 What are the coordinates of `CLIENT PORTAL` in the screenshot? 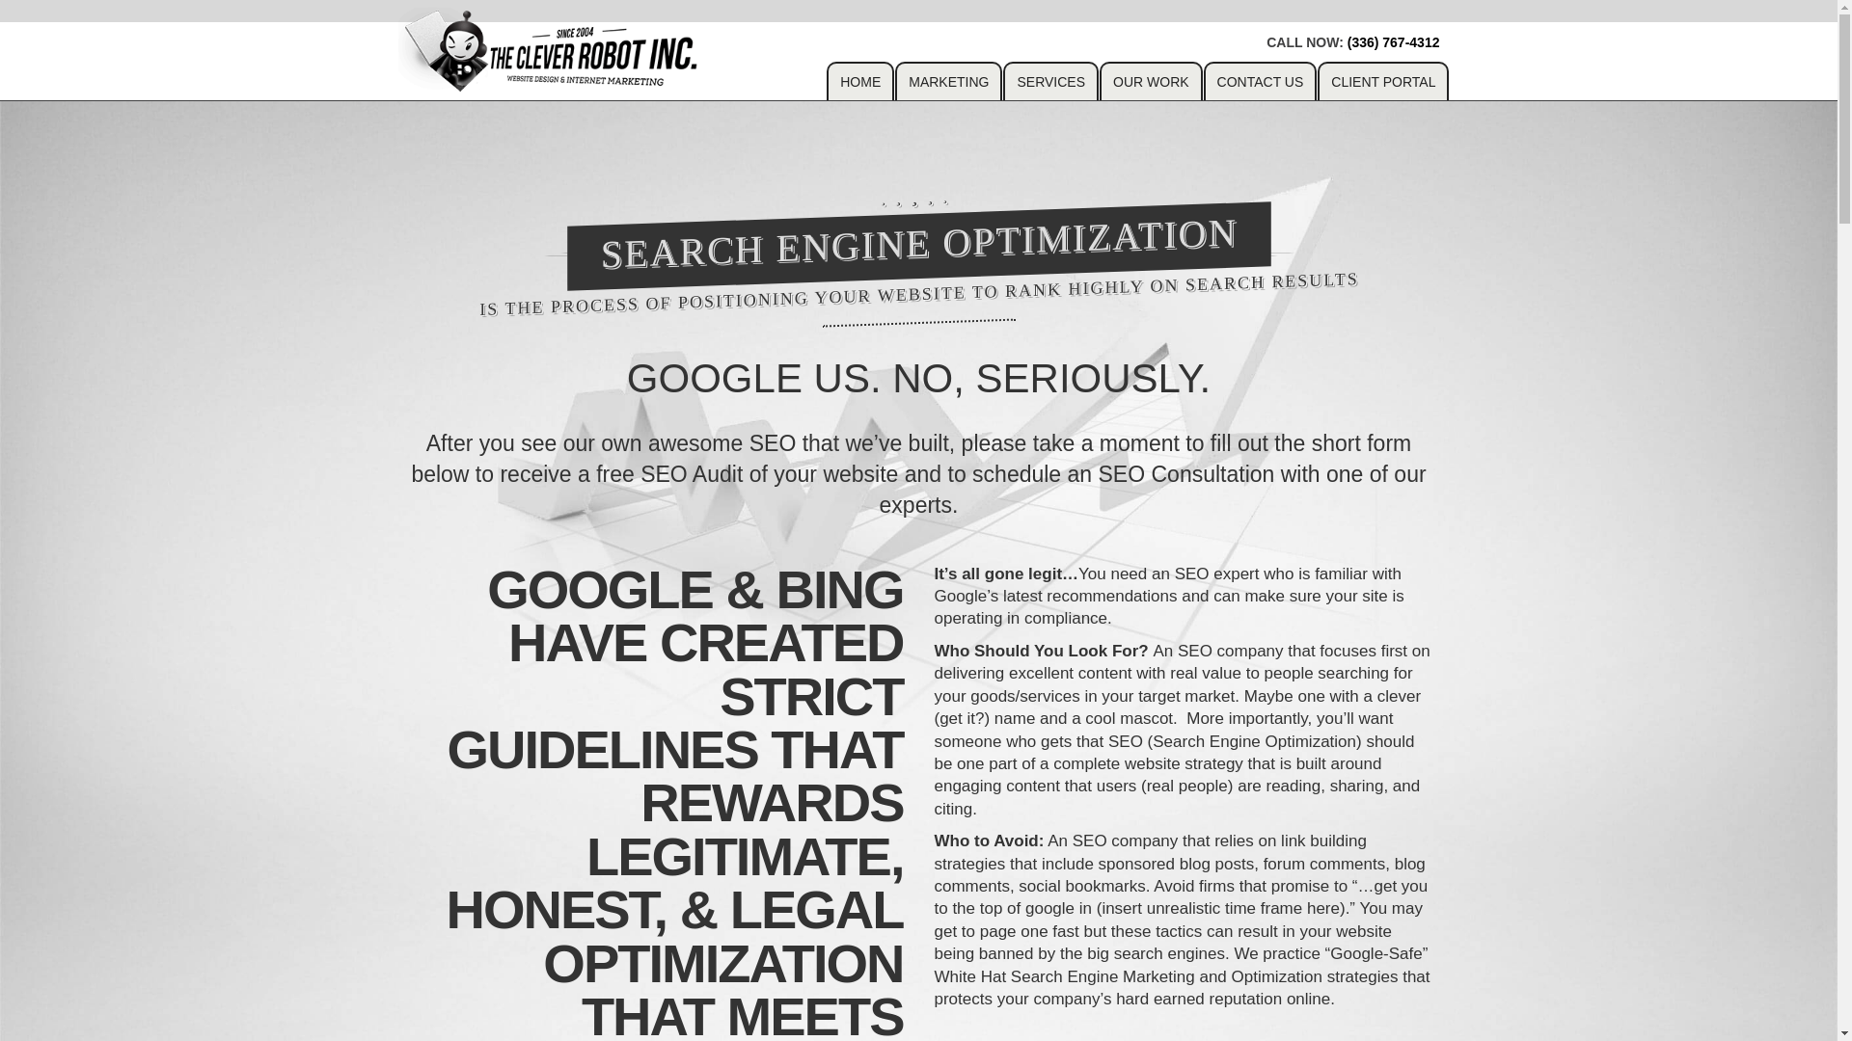 It's located at (1382, 80).